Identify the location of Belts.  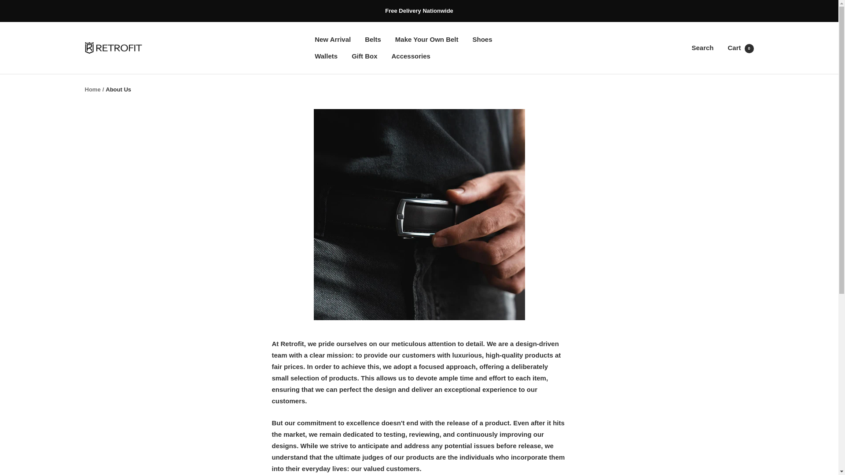
(332, 39).